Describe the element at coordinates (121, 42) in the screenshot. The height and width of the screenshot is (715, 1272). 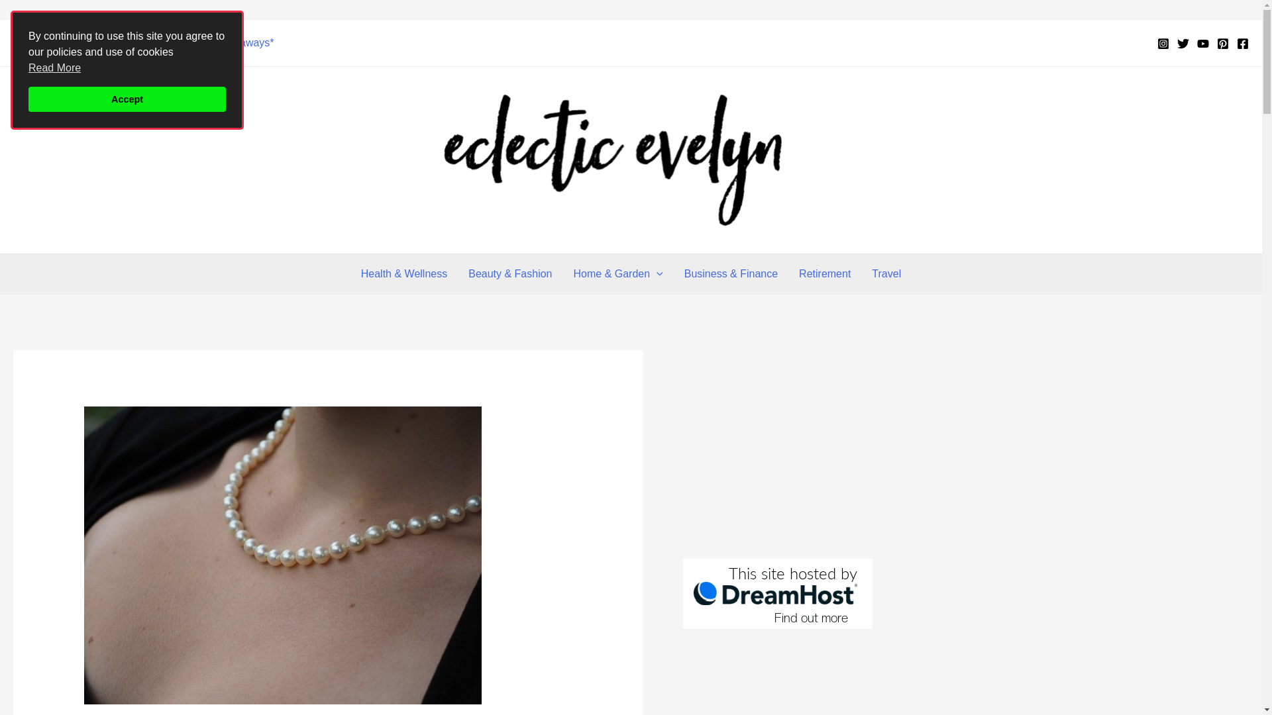
I see `About` at that location.